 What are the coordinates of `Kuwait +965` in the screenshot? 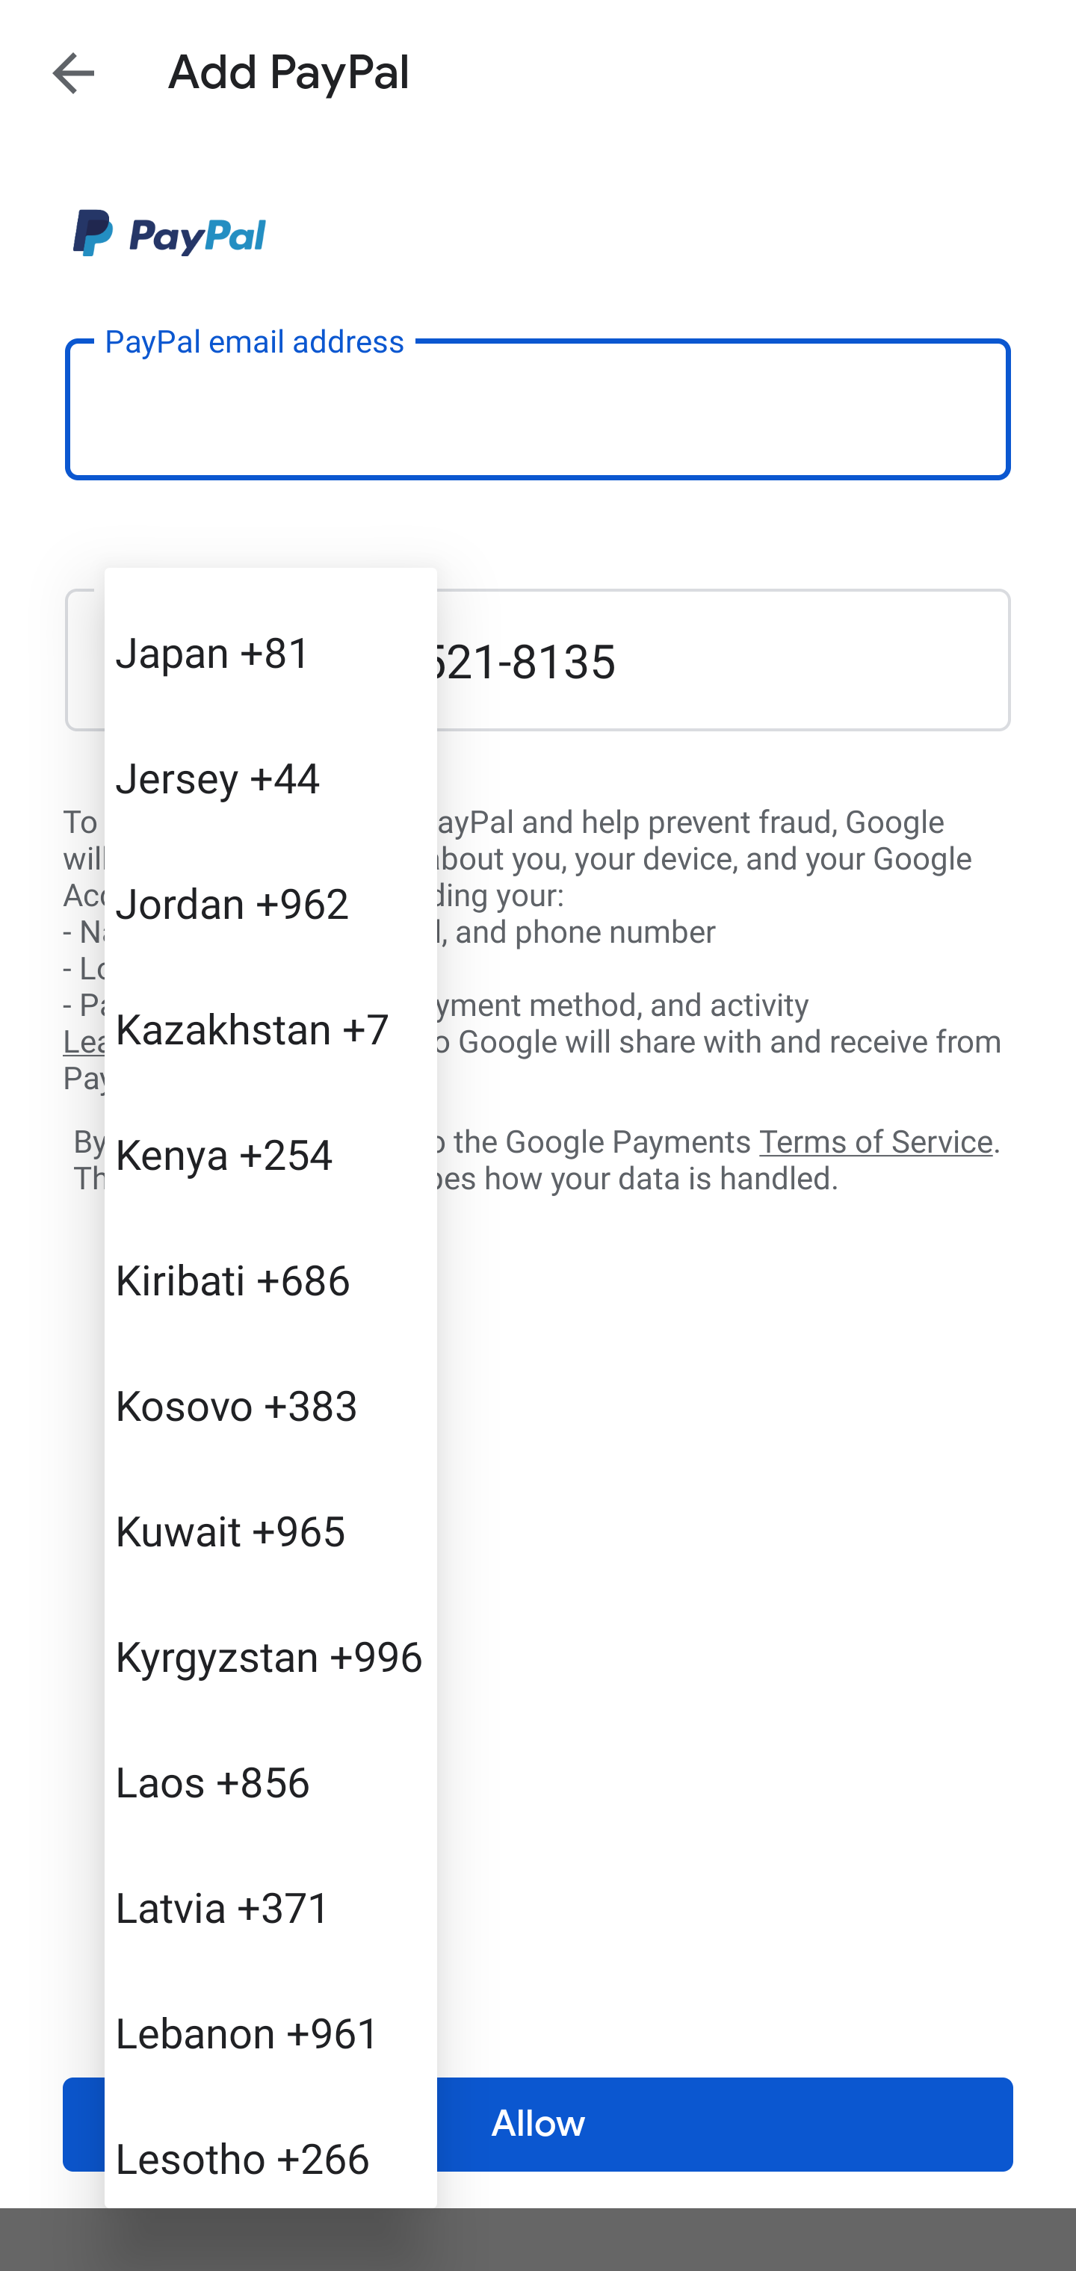 It's located at (270, 1529).